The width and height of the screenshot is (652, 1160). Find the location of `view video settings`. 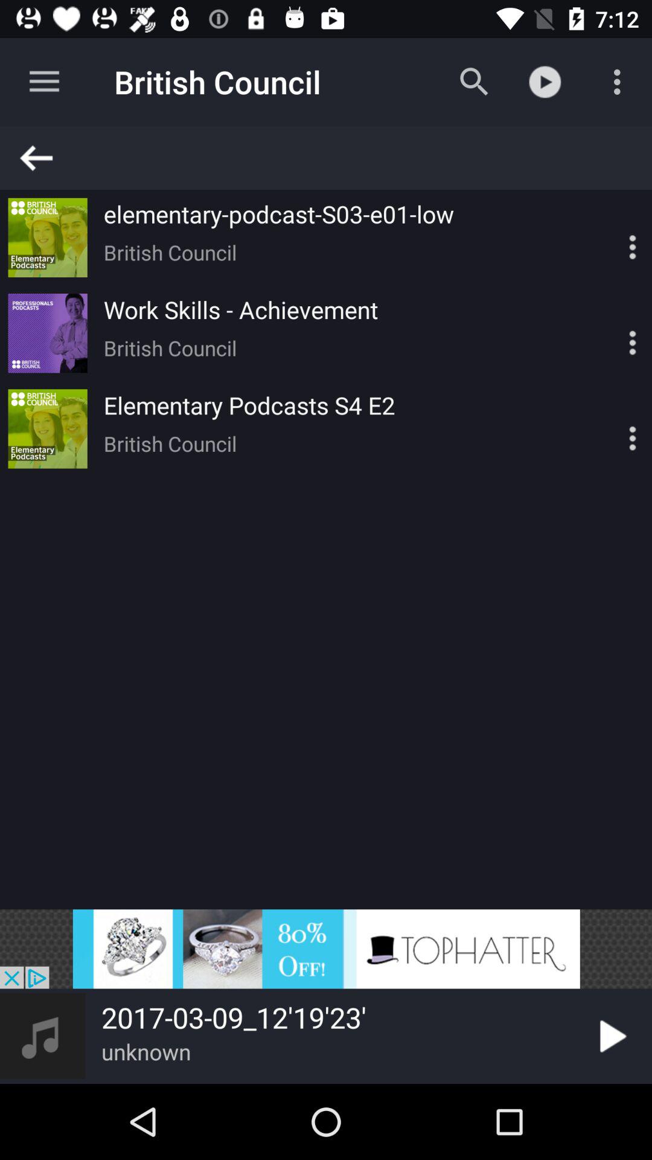

view video settings is located at coordinates (612, 333).